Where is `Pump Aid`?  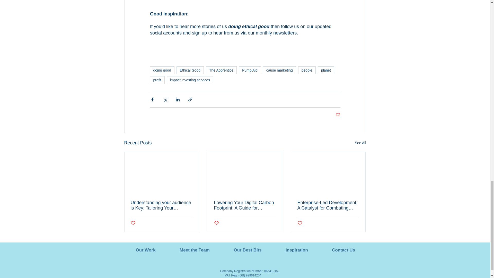 Pump Aid is located at coordinates (250, 70).